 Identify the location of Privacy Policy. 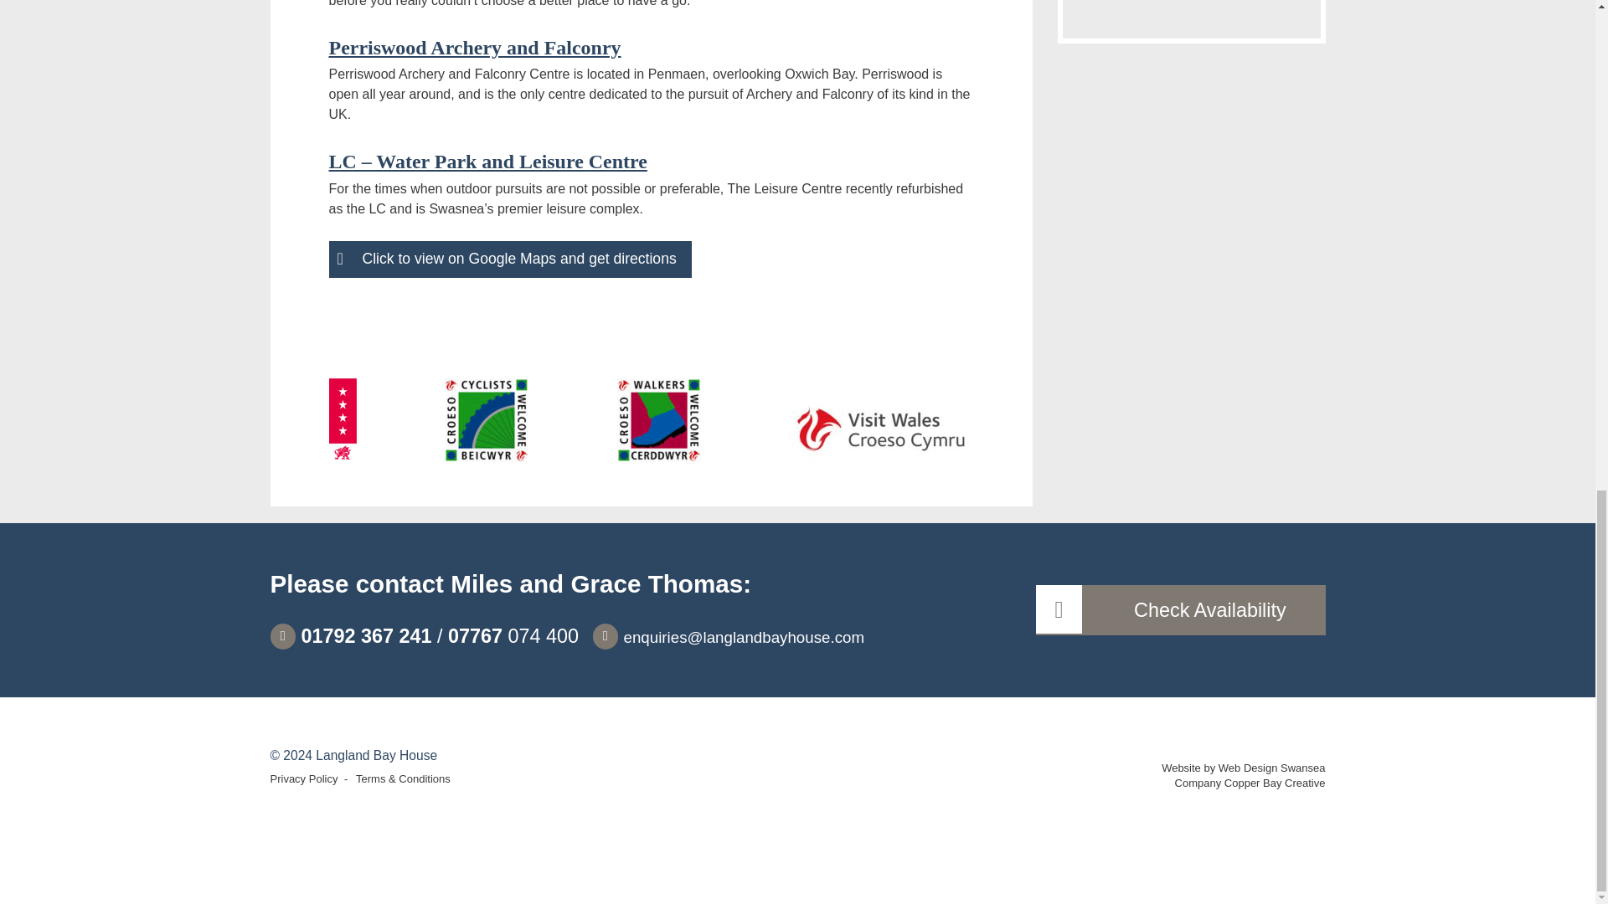
(307, 778).